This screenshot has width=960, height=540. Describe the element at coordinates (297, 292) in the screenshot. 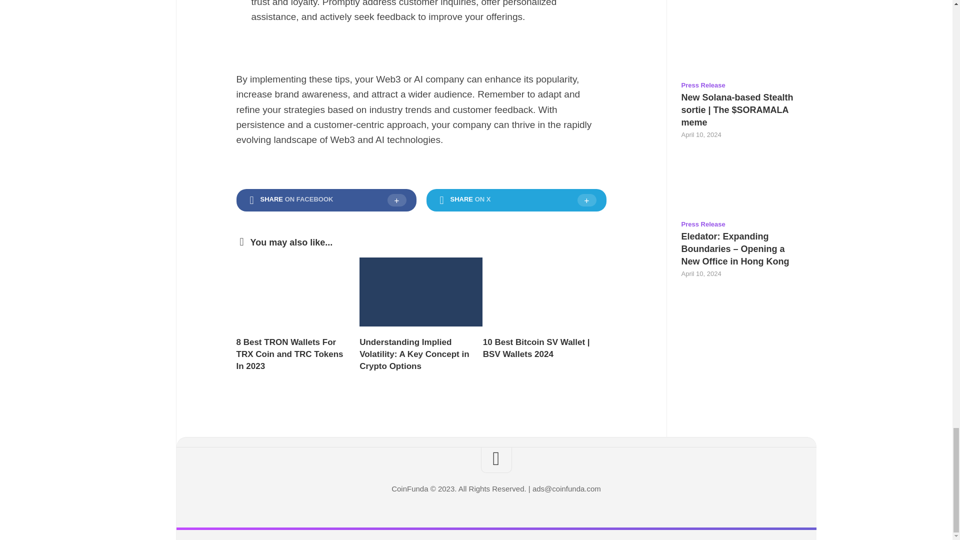

I see `8 Best TRON Wallets For TRX Coin and TRC Tokens In 2023 2` at that location.